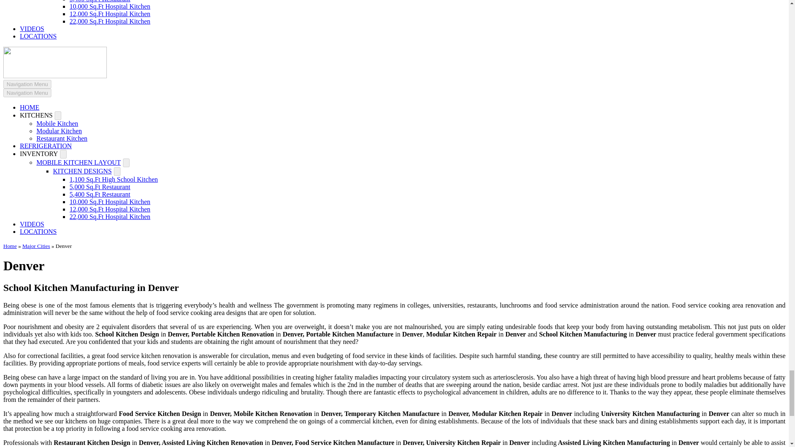 This screenshot has height=447, width=795. I want to click on HOME, so click(29, 107).